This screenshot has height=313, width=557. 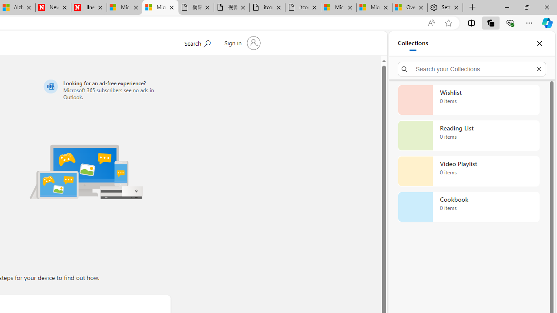 I want to click on Wishlist collection, 0 items, so click(x=468, y=100).